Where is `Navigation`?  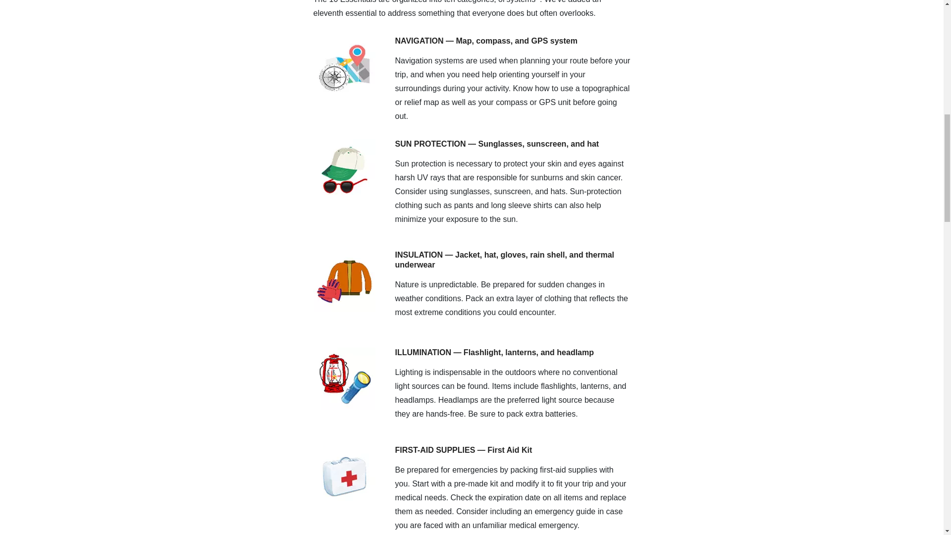
Navigation is located at coordinates (344, 66).